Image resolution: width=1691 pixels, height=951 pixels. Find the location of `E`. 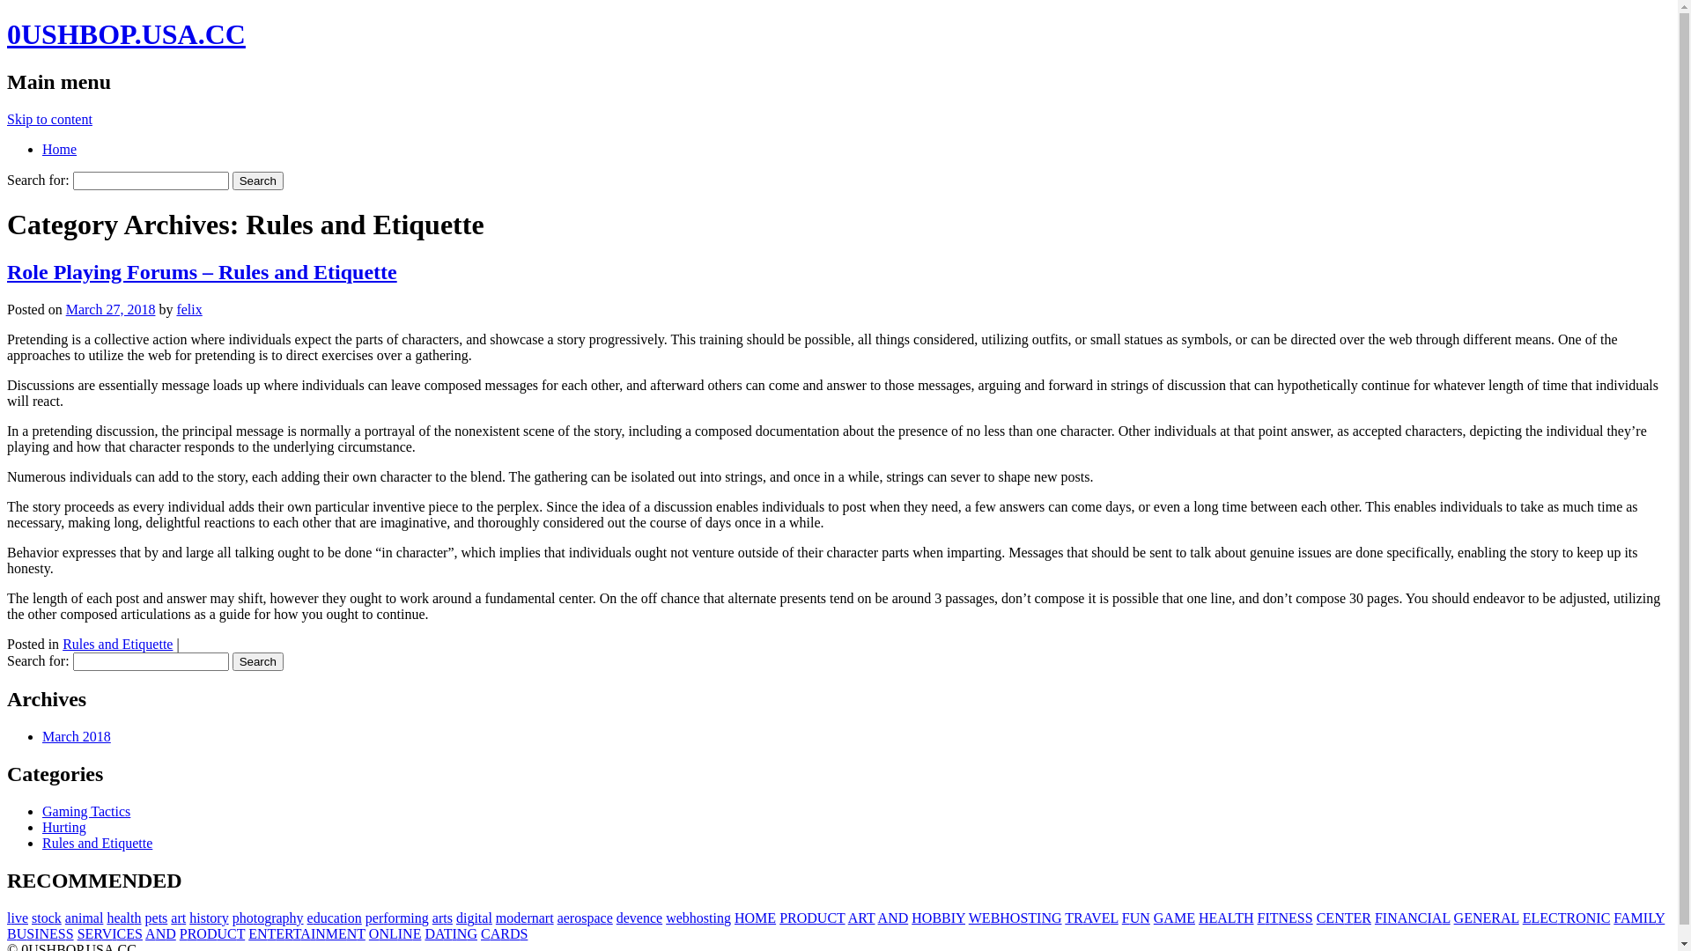

E is located at coordinates (1106, 918).